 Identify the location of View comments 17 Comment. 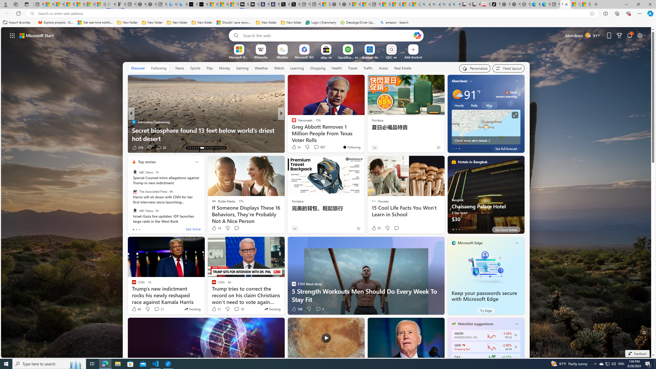
(319, 148).